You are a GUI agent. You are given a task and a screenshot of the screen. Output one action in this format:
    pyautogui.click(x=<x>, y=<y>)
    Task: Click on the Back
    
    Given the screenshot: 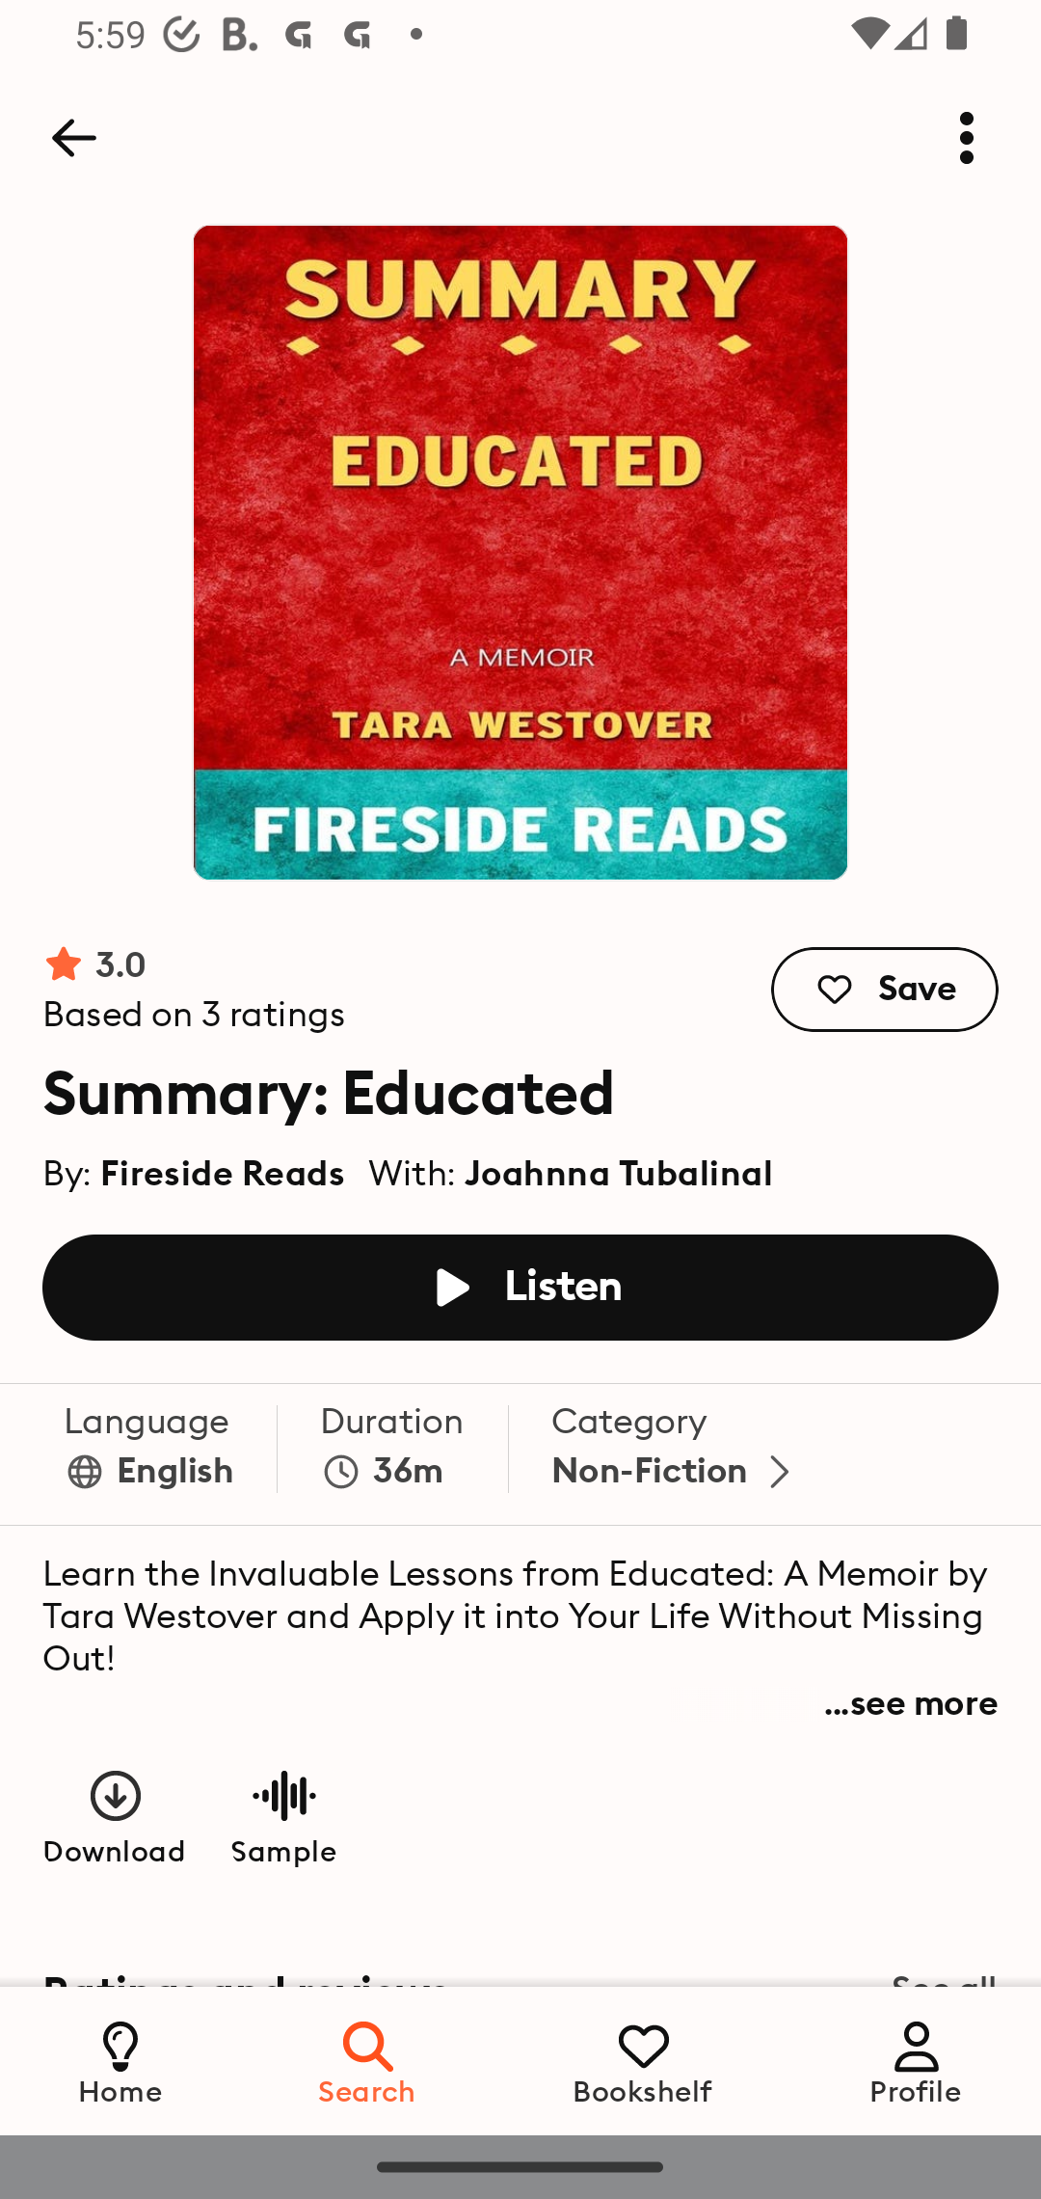 What is the action you would take?
    pyautogui.click(x=73, y=138)
    